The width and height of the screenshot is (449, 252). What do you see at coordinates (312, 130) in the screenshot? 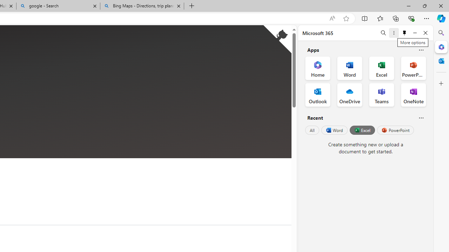
I see `All` at bounding box center [312, 130].